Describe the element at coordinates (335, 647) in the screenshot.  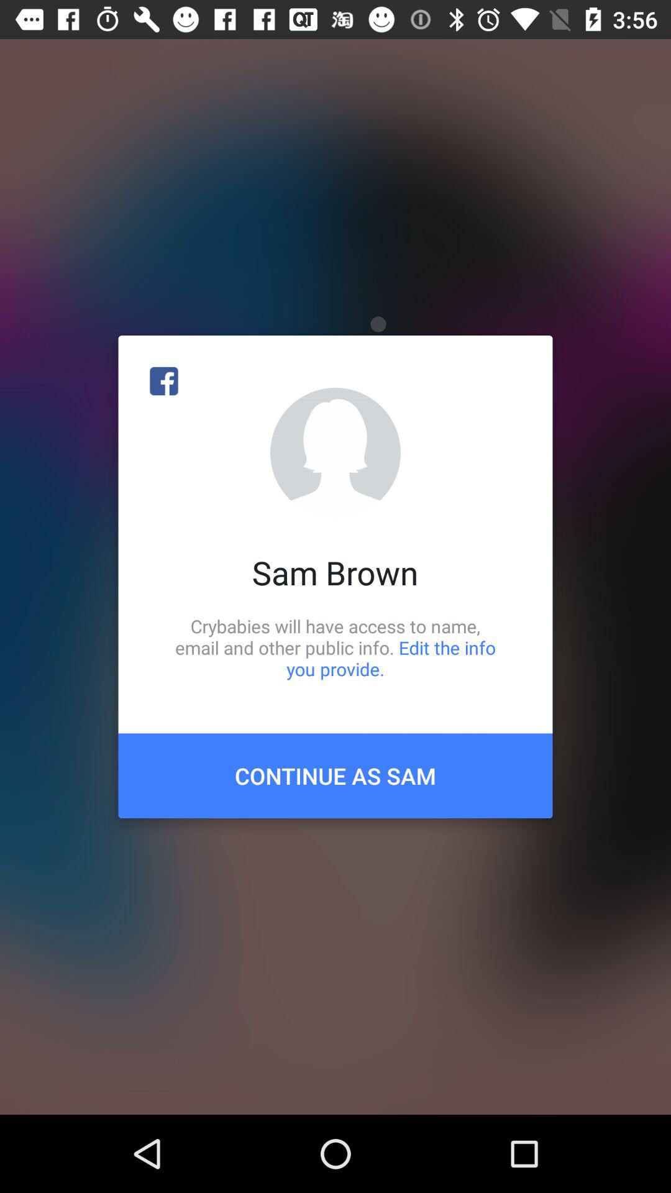
I see `jump to crybabies will have` at that location.